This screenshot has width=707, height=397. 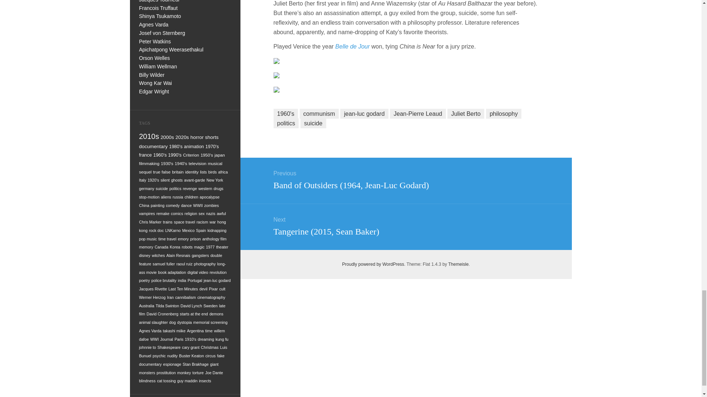 What do you see at coordinates (207, 154) in the screenshot?
I see `196 topics` at bounding box center [207, 154].